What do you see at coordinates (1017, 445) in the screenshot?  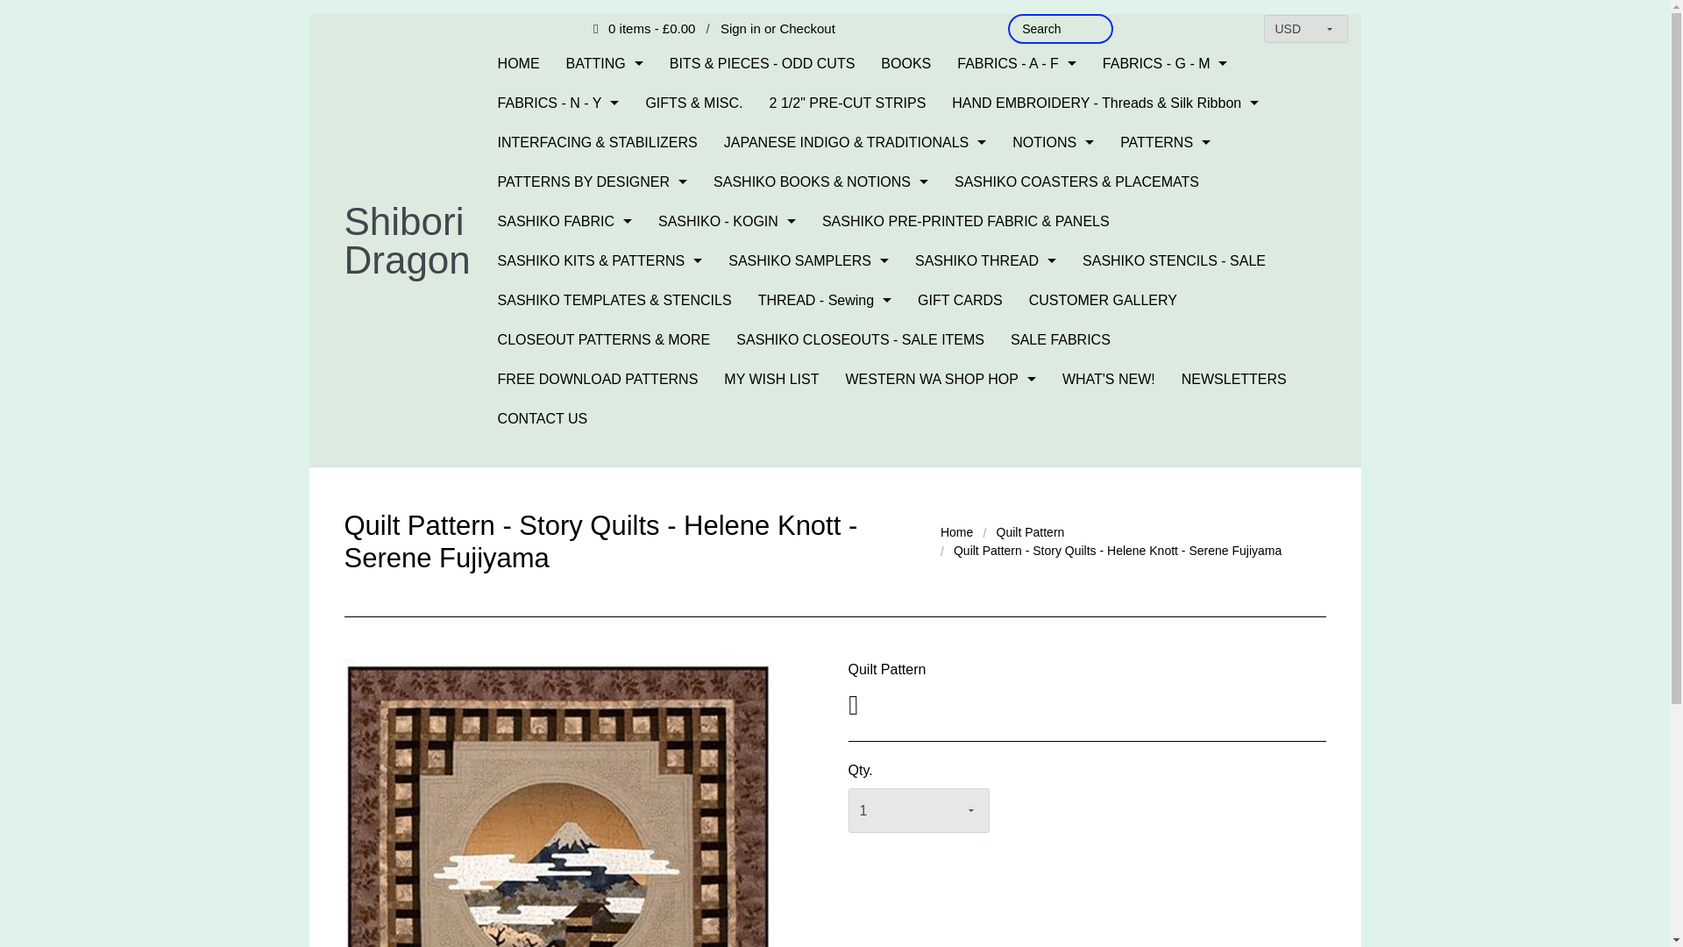 I see `Bunnies` at bounding box center [1017, 445].